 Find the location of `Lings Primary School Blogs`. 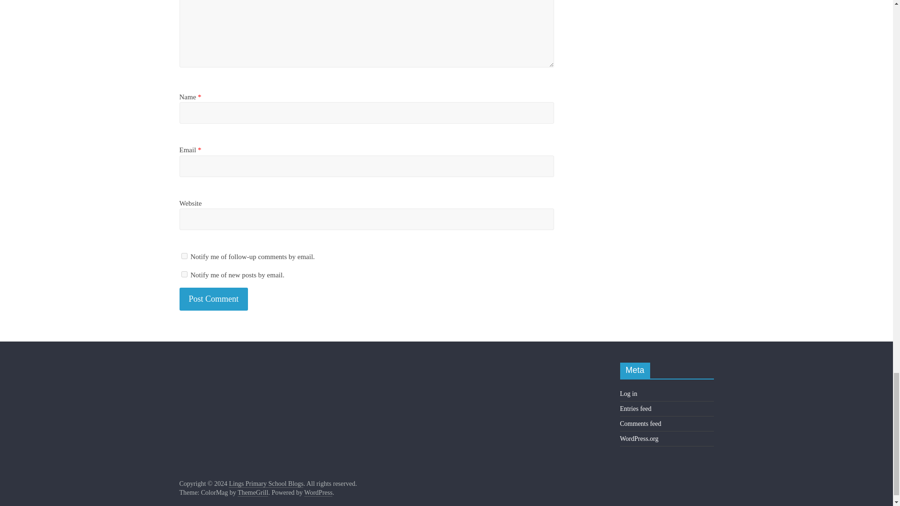

Lings Primary School Blogs is located at coordinates (266, 484).